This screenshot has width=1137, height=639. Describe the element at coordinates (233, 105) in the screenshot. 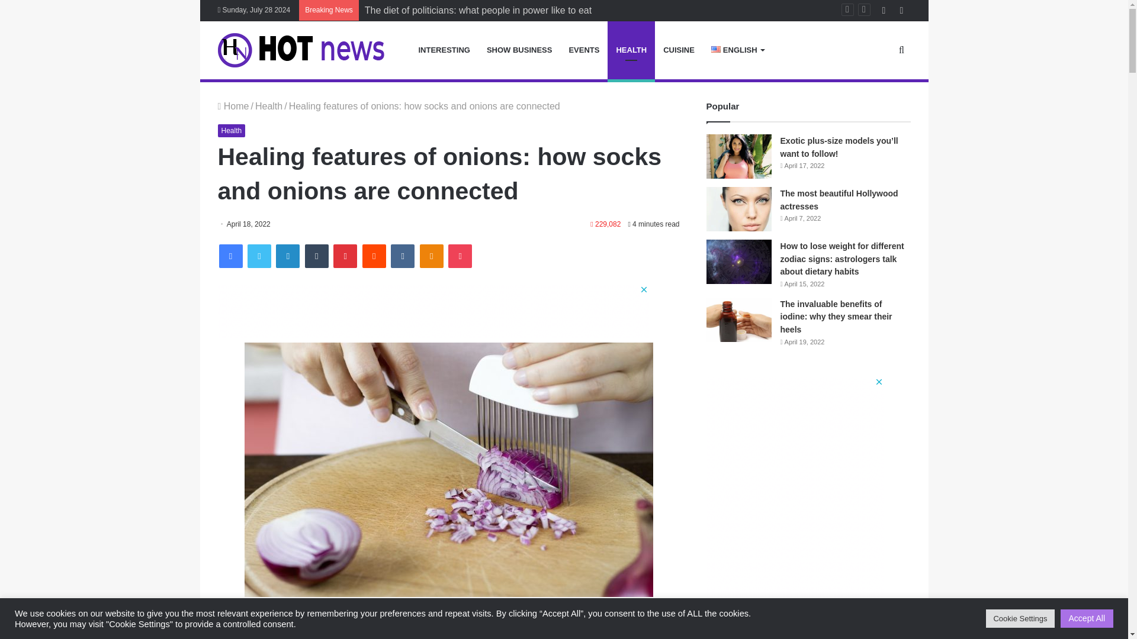

I see `Home` at that location.